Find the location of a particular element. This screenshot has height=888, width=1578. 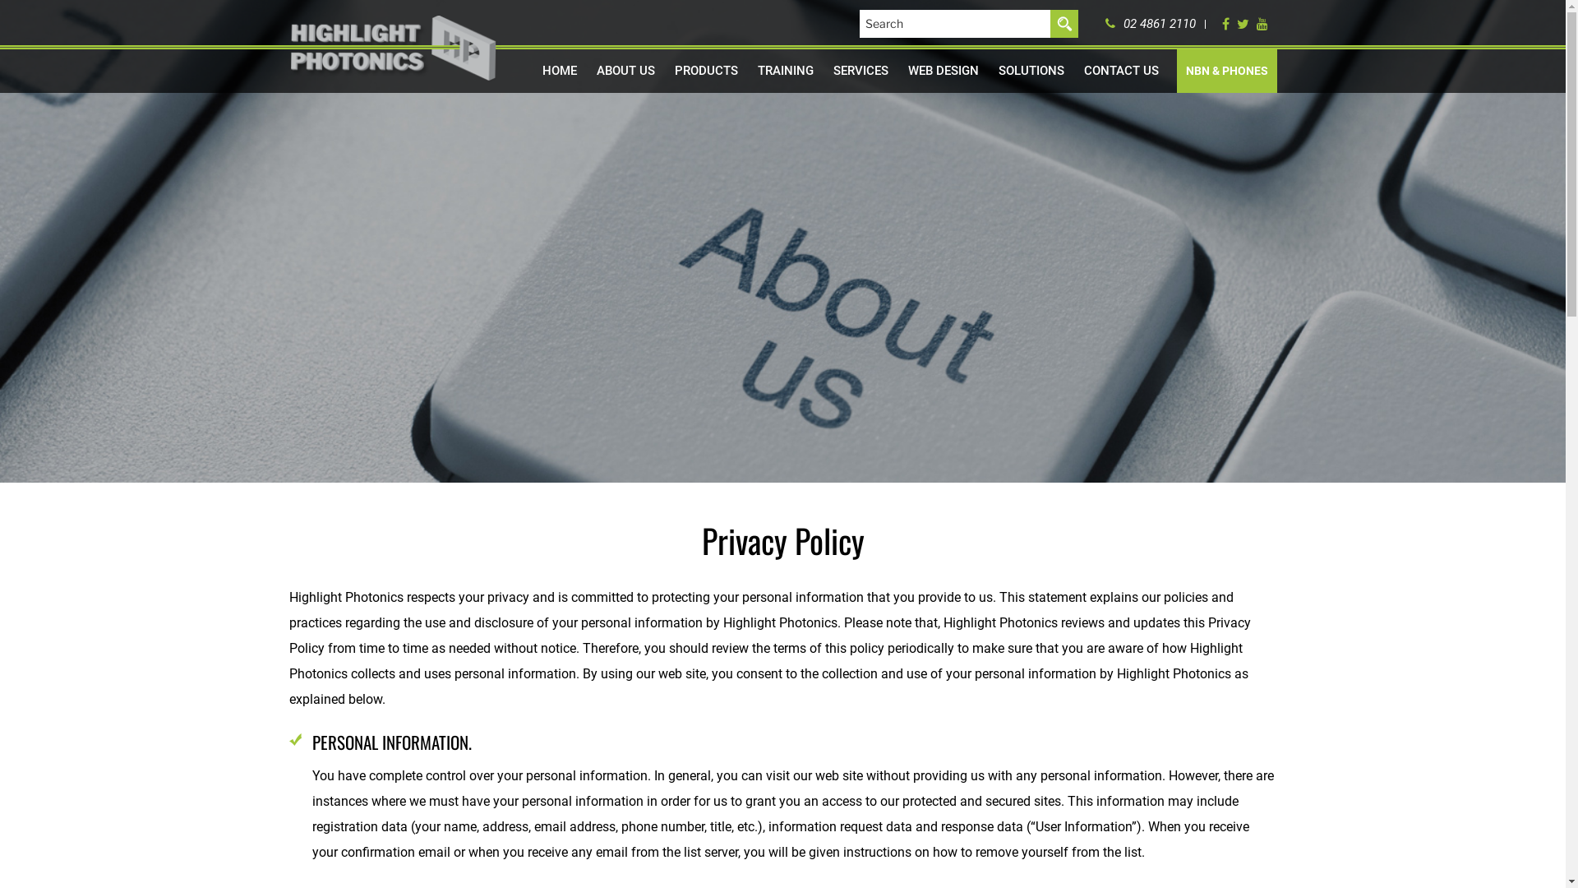

TRAINING is located at coordinates (786, 71).